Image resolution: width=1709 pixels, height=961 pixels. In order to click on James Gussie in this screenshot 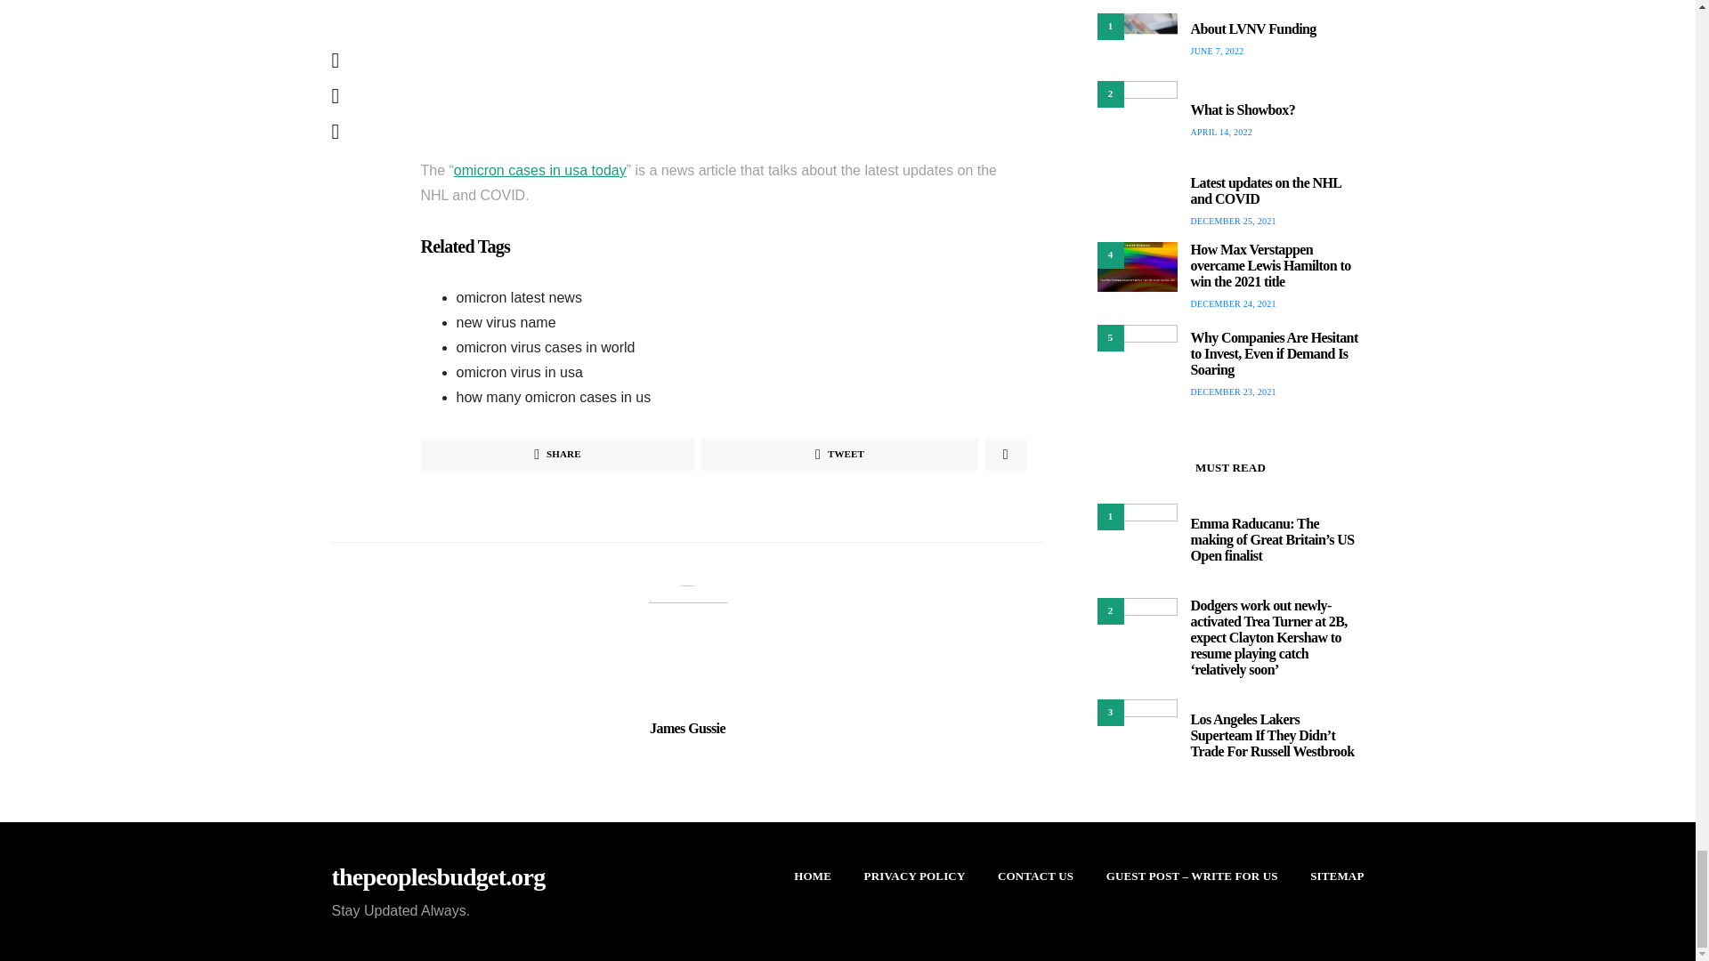, I will do `click(687, 728)`.